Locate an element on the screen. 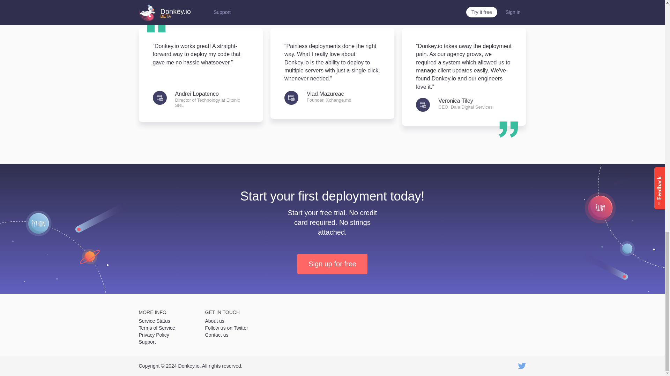 The width and height of the screenshot is (670, 376). Terms of Service is located at coordinates (167, 328).